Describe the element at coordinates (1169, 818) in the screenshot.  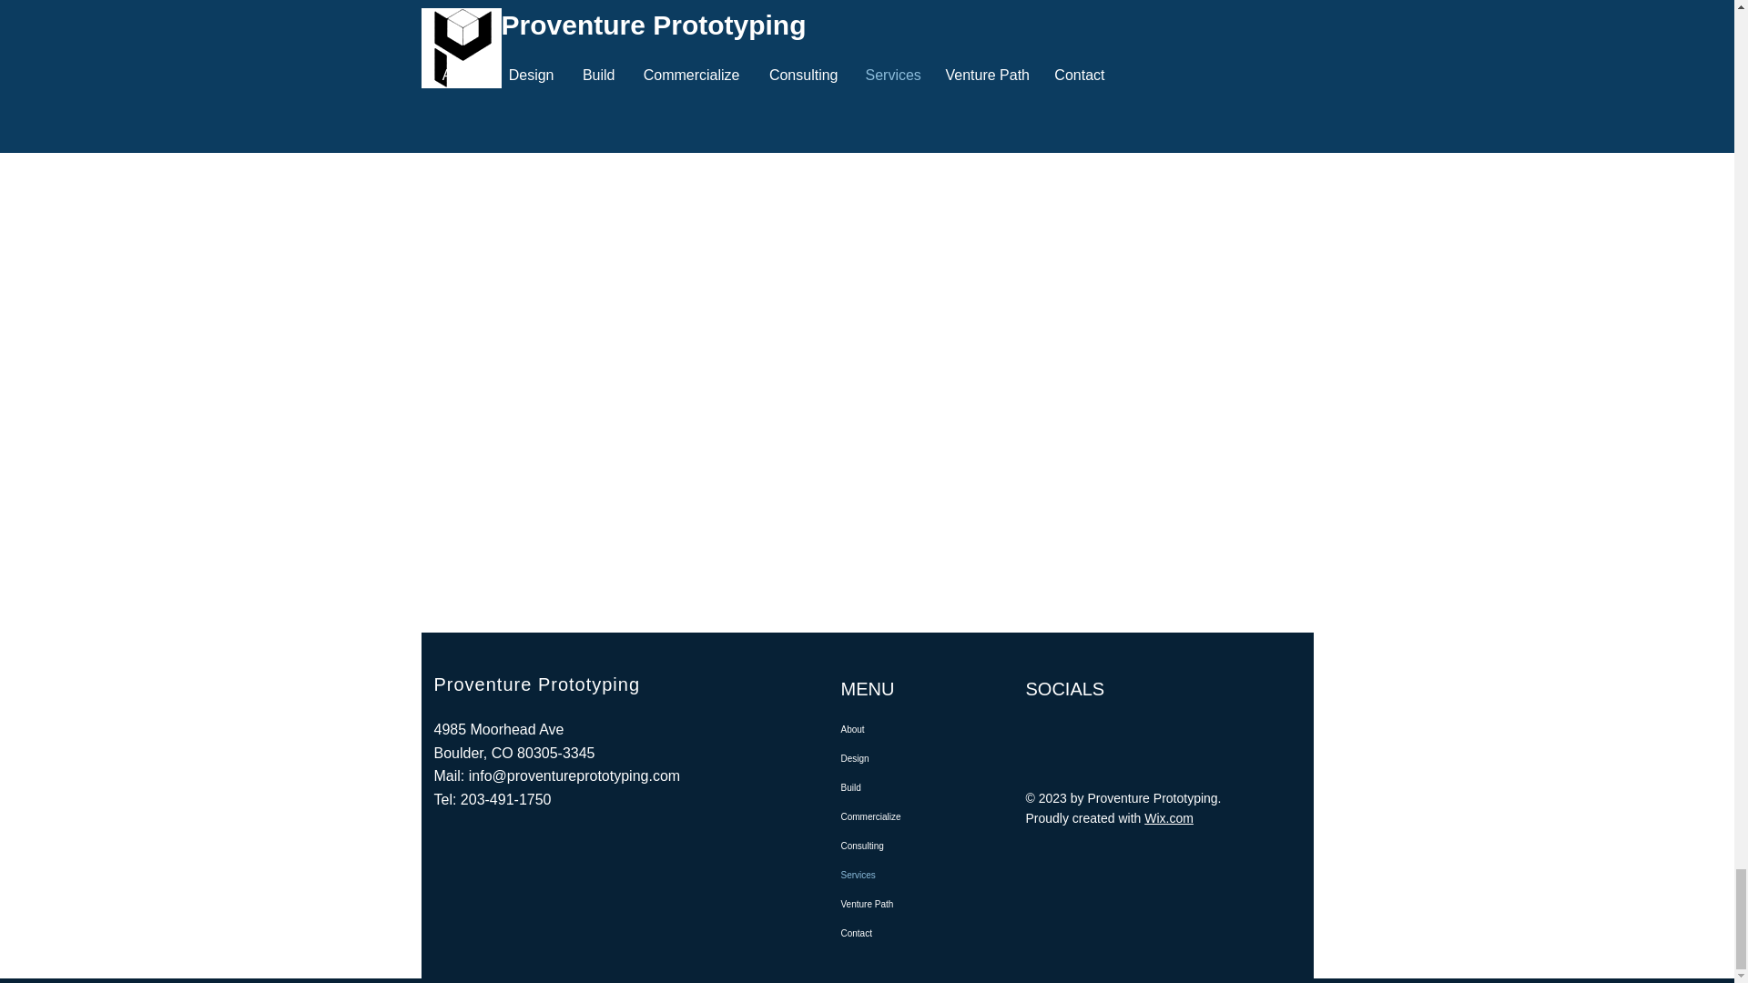
I see `Wix.com` at that location.